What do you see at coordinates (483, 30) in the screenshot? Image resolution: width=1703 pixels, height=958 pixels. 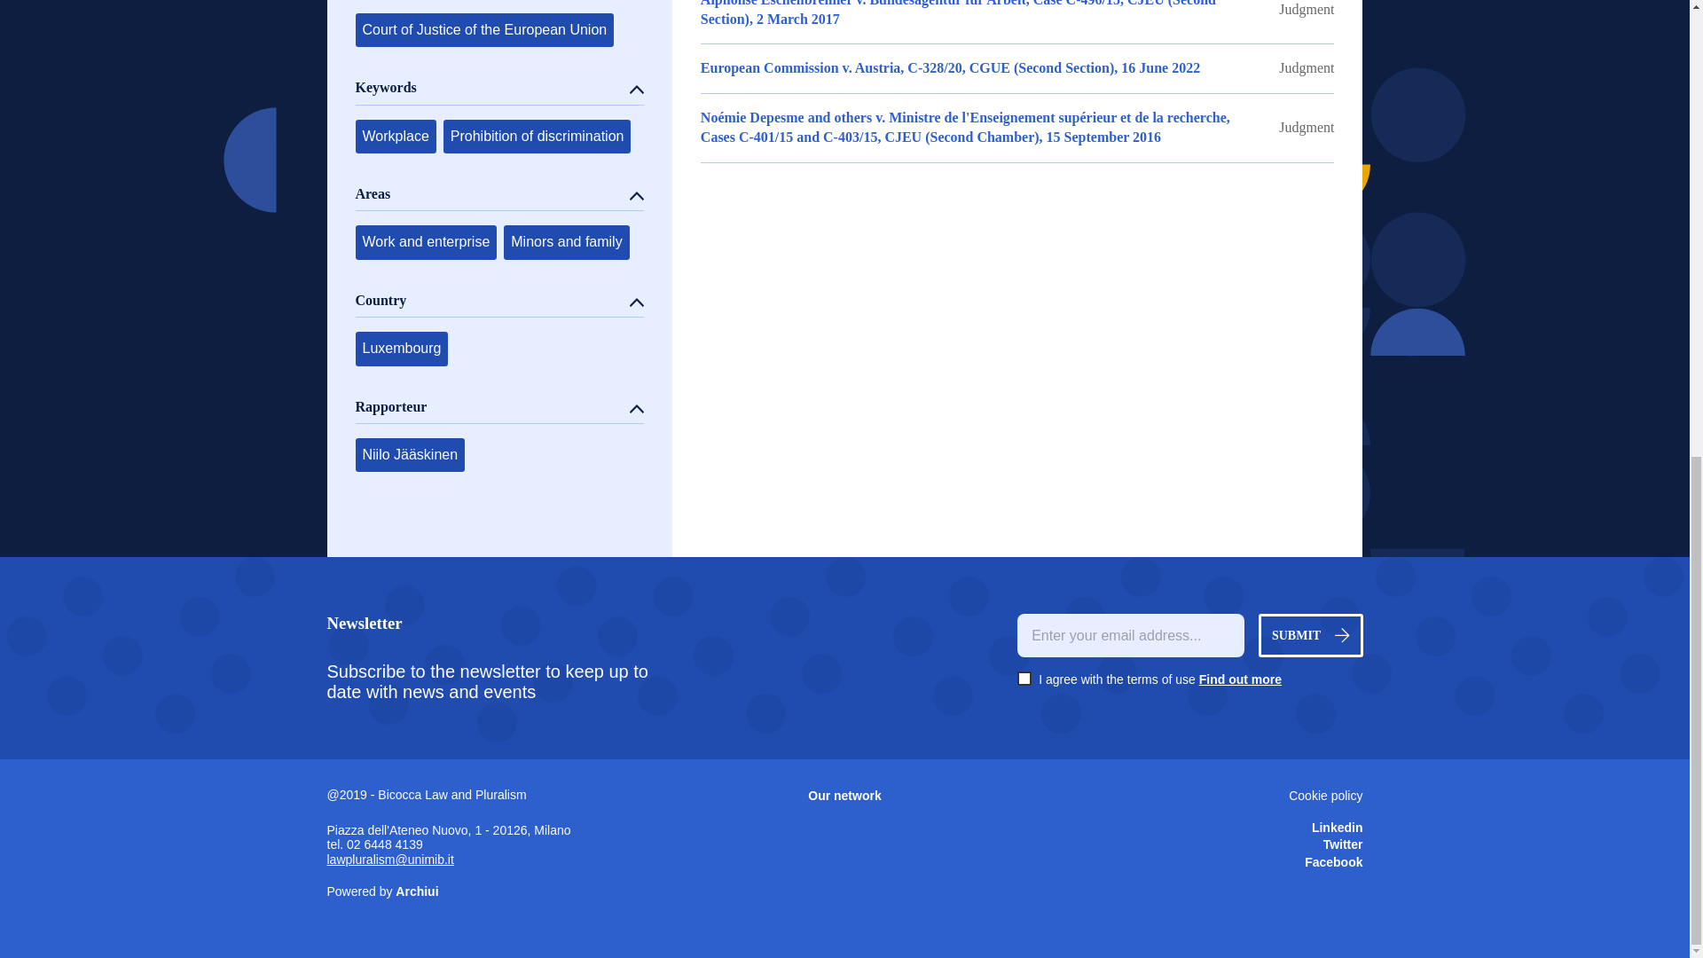 I see `Court of Justice of the European Union` at bounding box center [483, 30].